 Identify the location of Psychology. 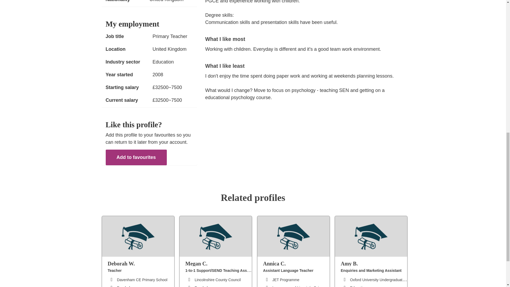
(204, 286).